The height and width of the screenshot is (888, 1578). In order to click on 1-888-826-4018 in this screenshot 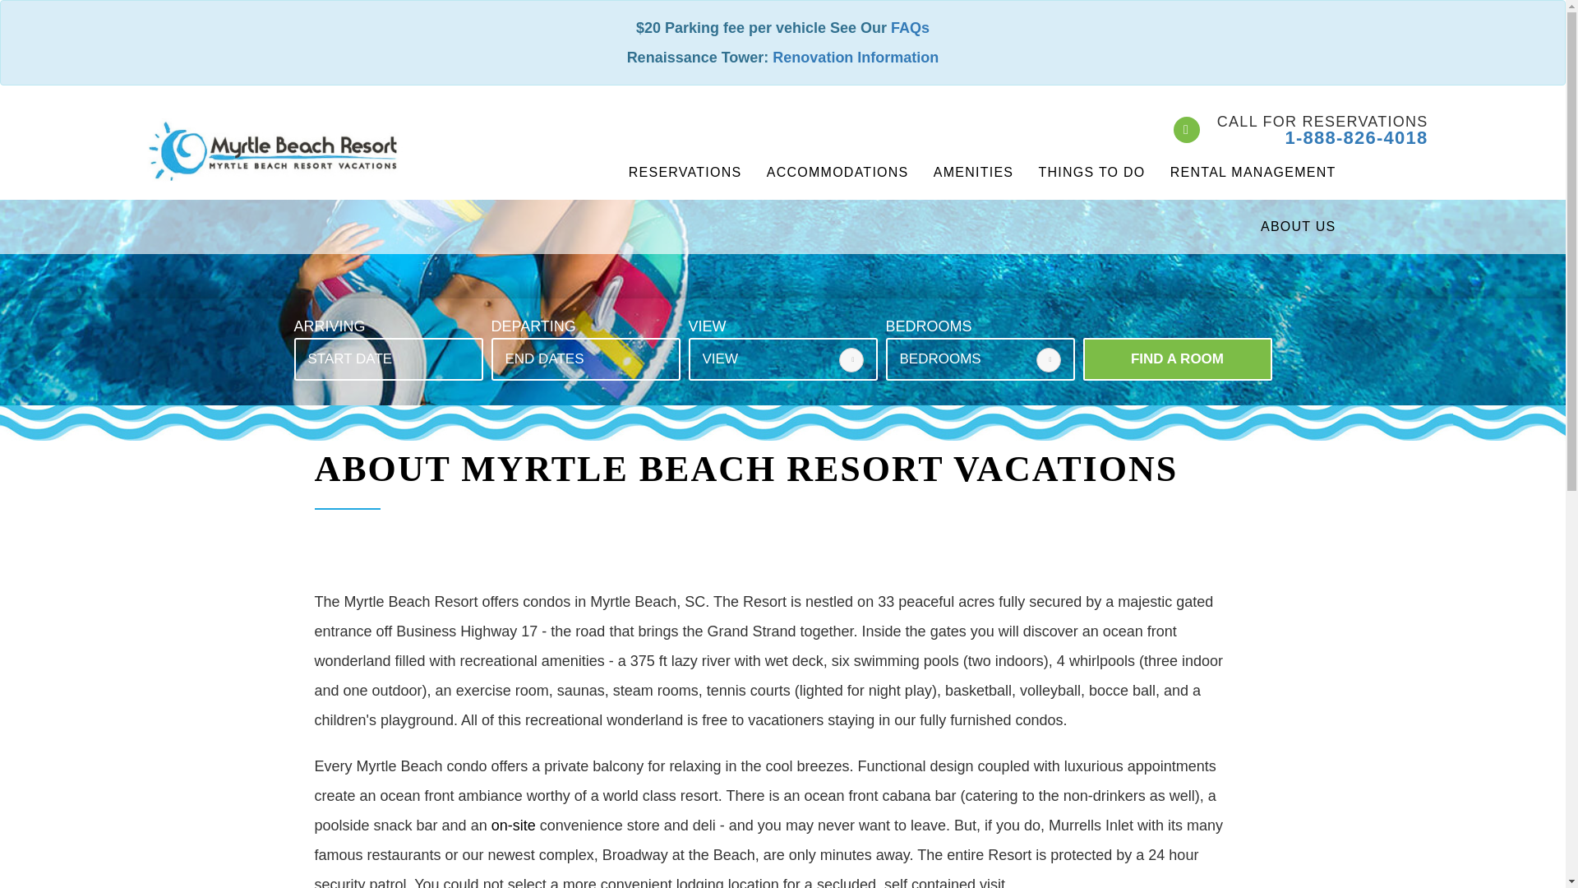, I will do `click(1356, 138)`.